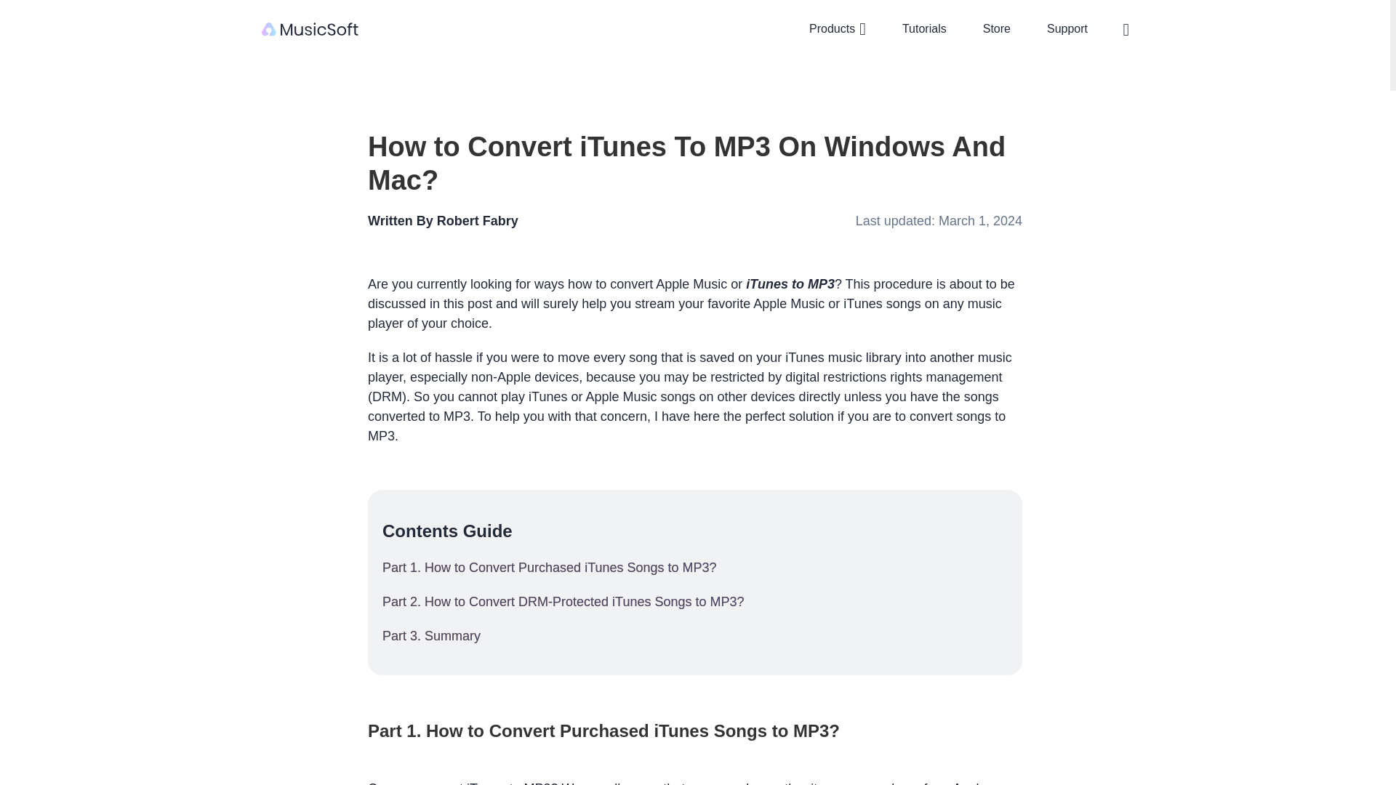  What do you see at coordinates (695, 567) in the screenshot?
I see `Part 1. How to Convert Purchased iTunes Songs to MP3?` at bounding box center [695, 567].